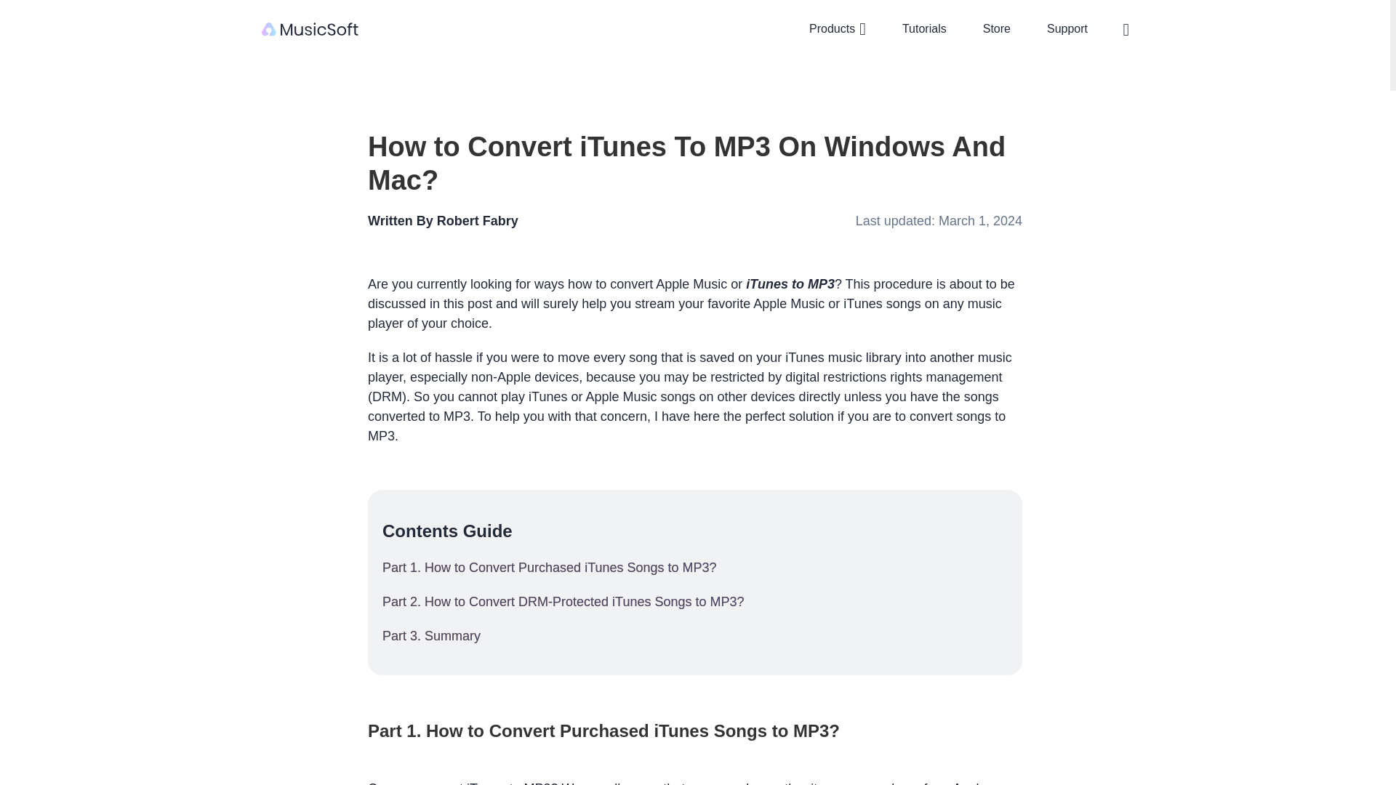  What do you see at coordinates (695, 567) in the screenshot?
I see `Part 1. How to Convert Purchased iTunes Songs to MP3?` at bounding box center [695, 567].